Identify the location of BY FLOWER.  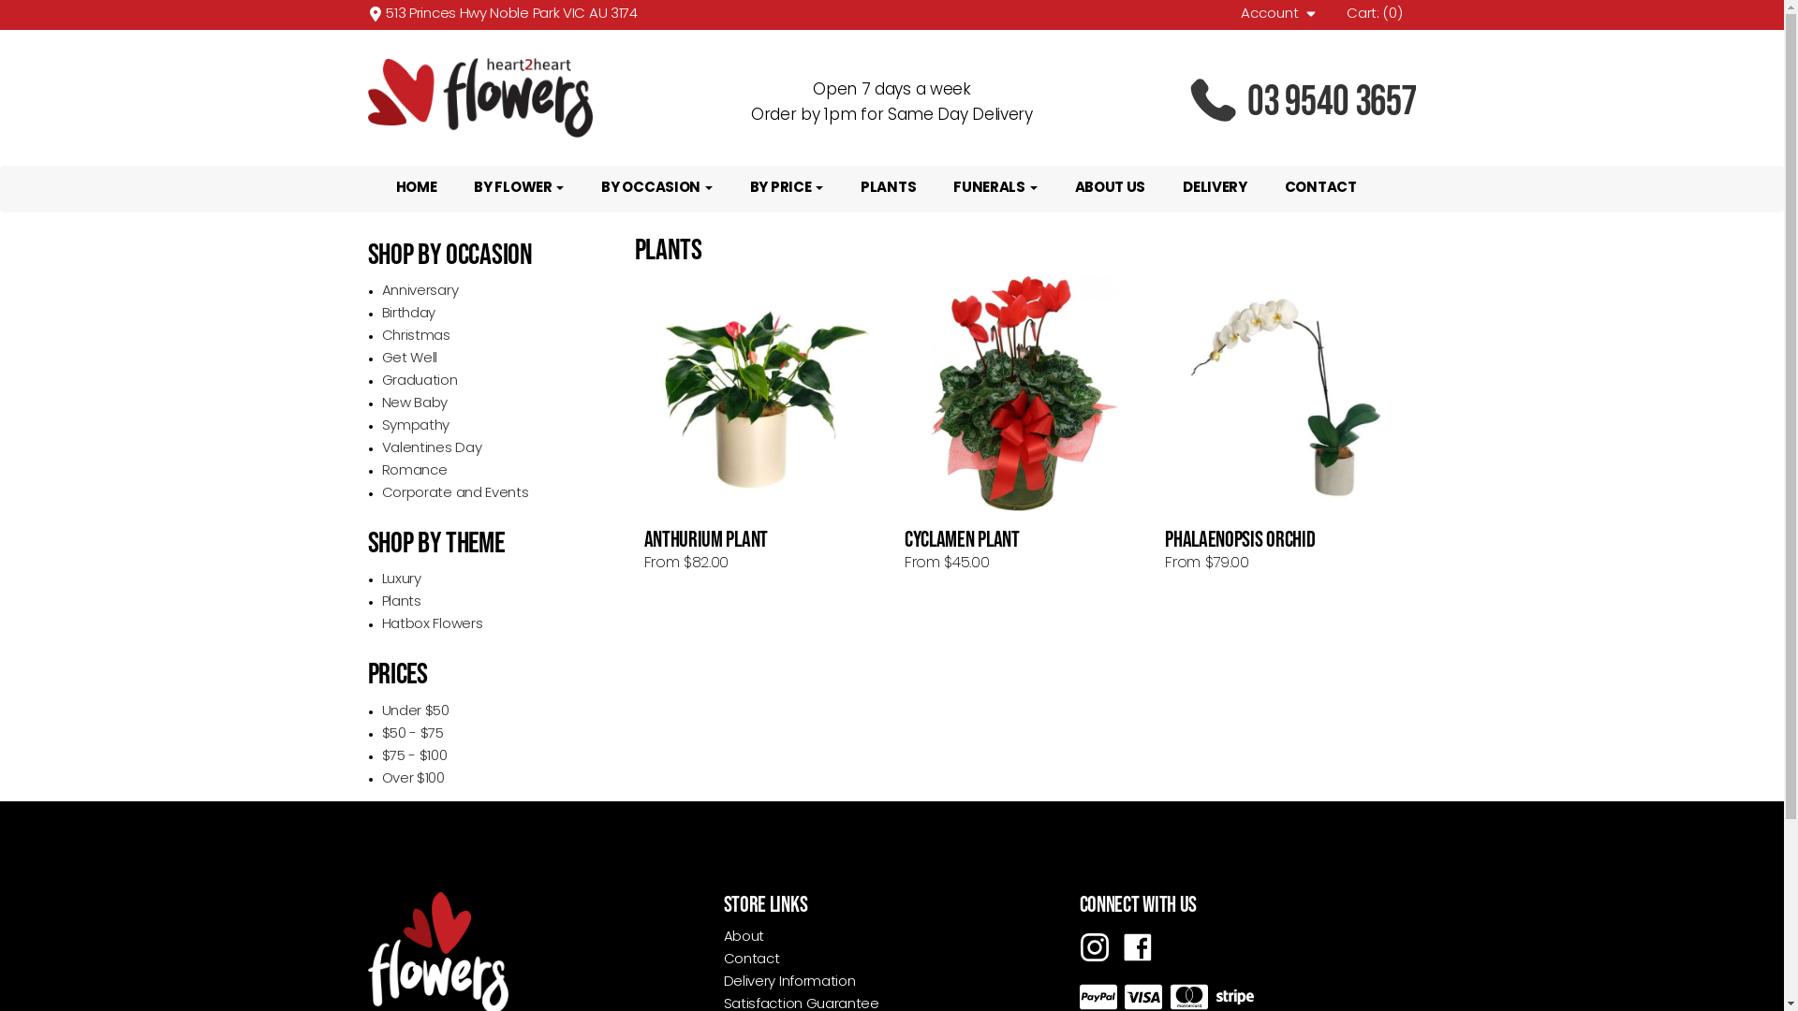
(519, 189).